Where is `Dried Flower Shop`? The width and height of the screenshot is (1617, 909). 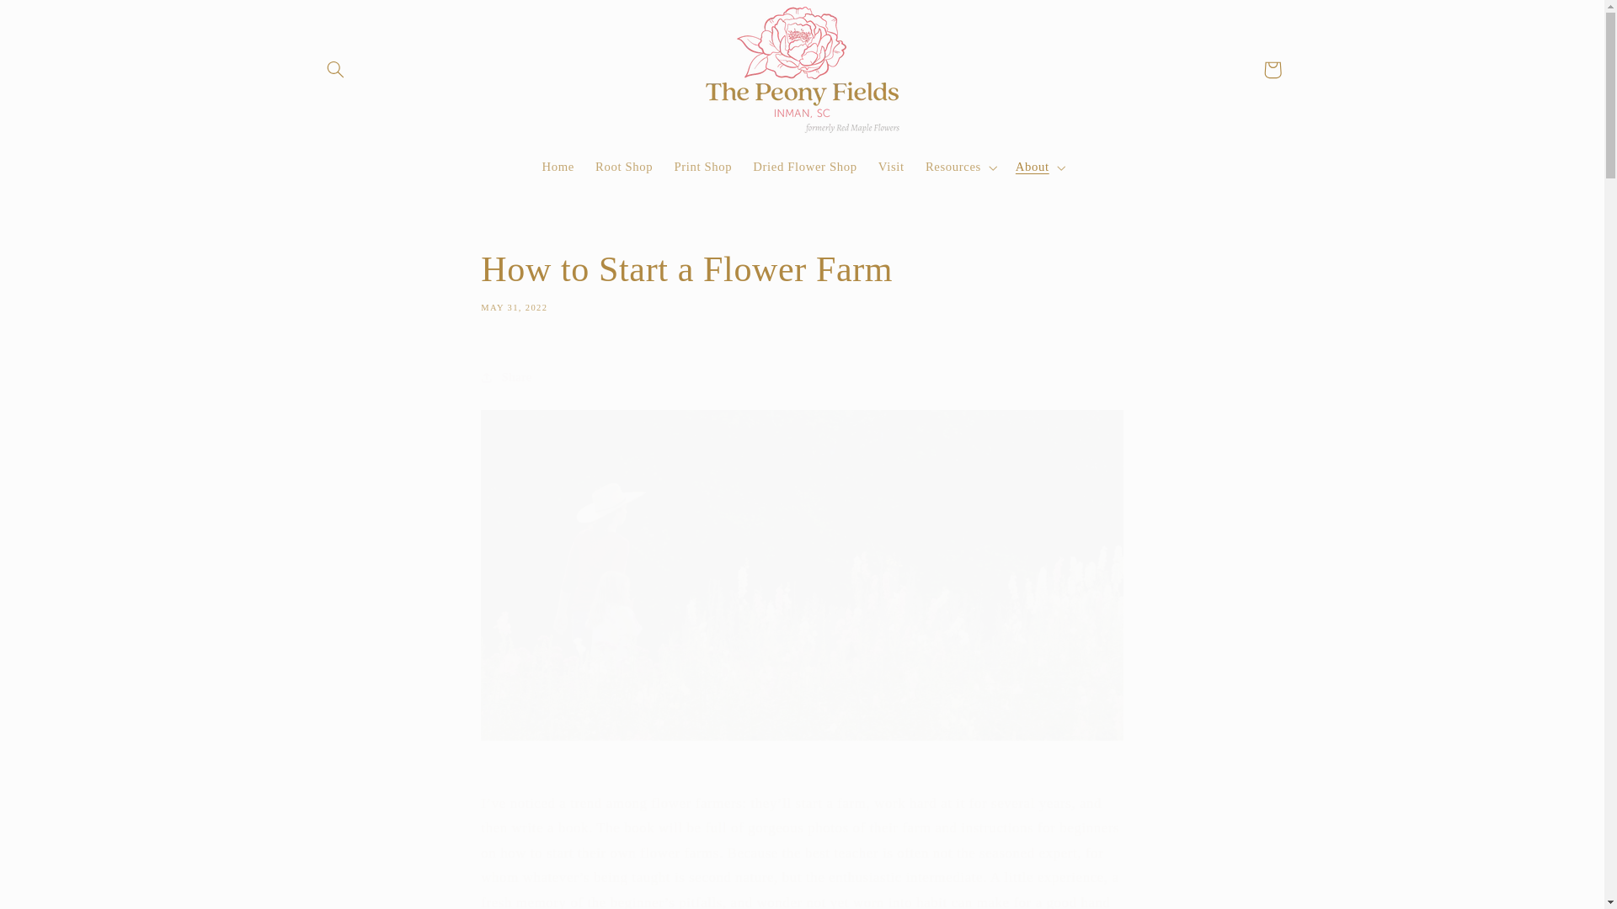
Dried Flower Shop is located at coordinates (1273, 69).